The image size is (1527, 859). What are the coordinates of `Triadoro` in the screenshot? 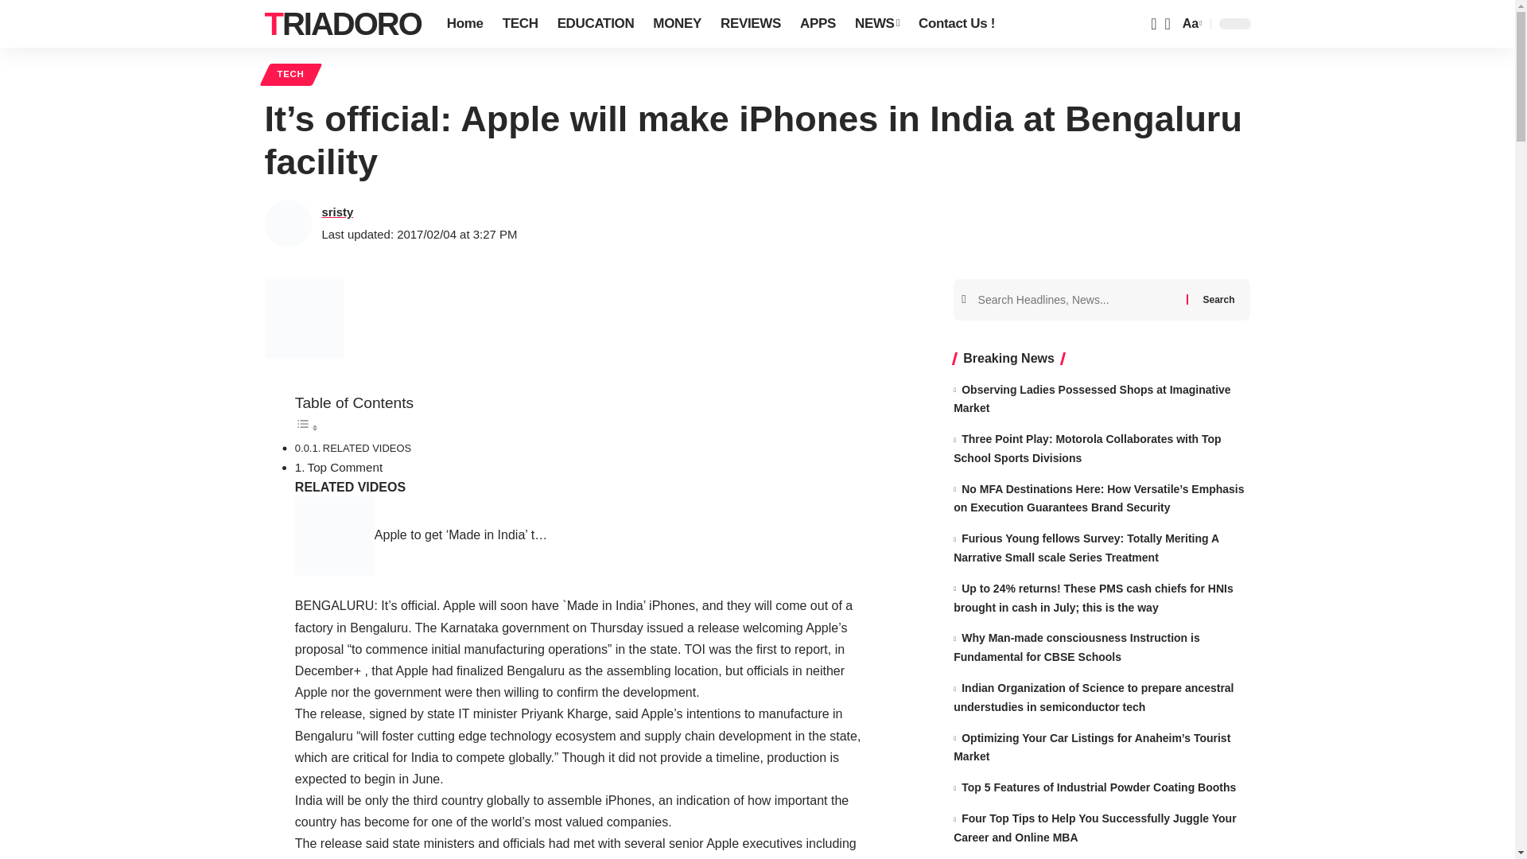 It's located at (342, 24).